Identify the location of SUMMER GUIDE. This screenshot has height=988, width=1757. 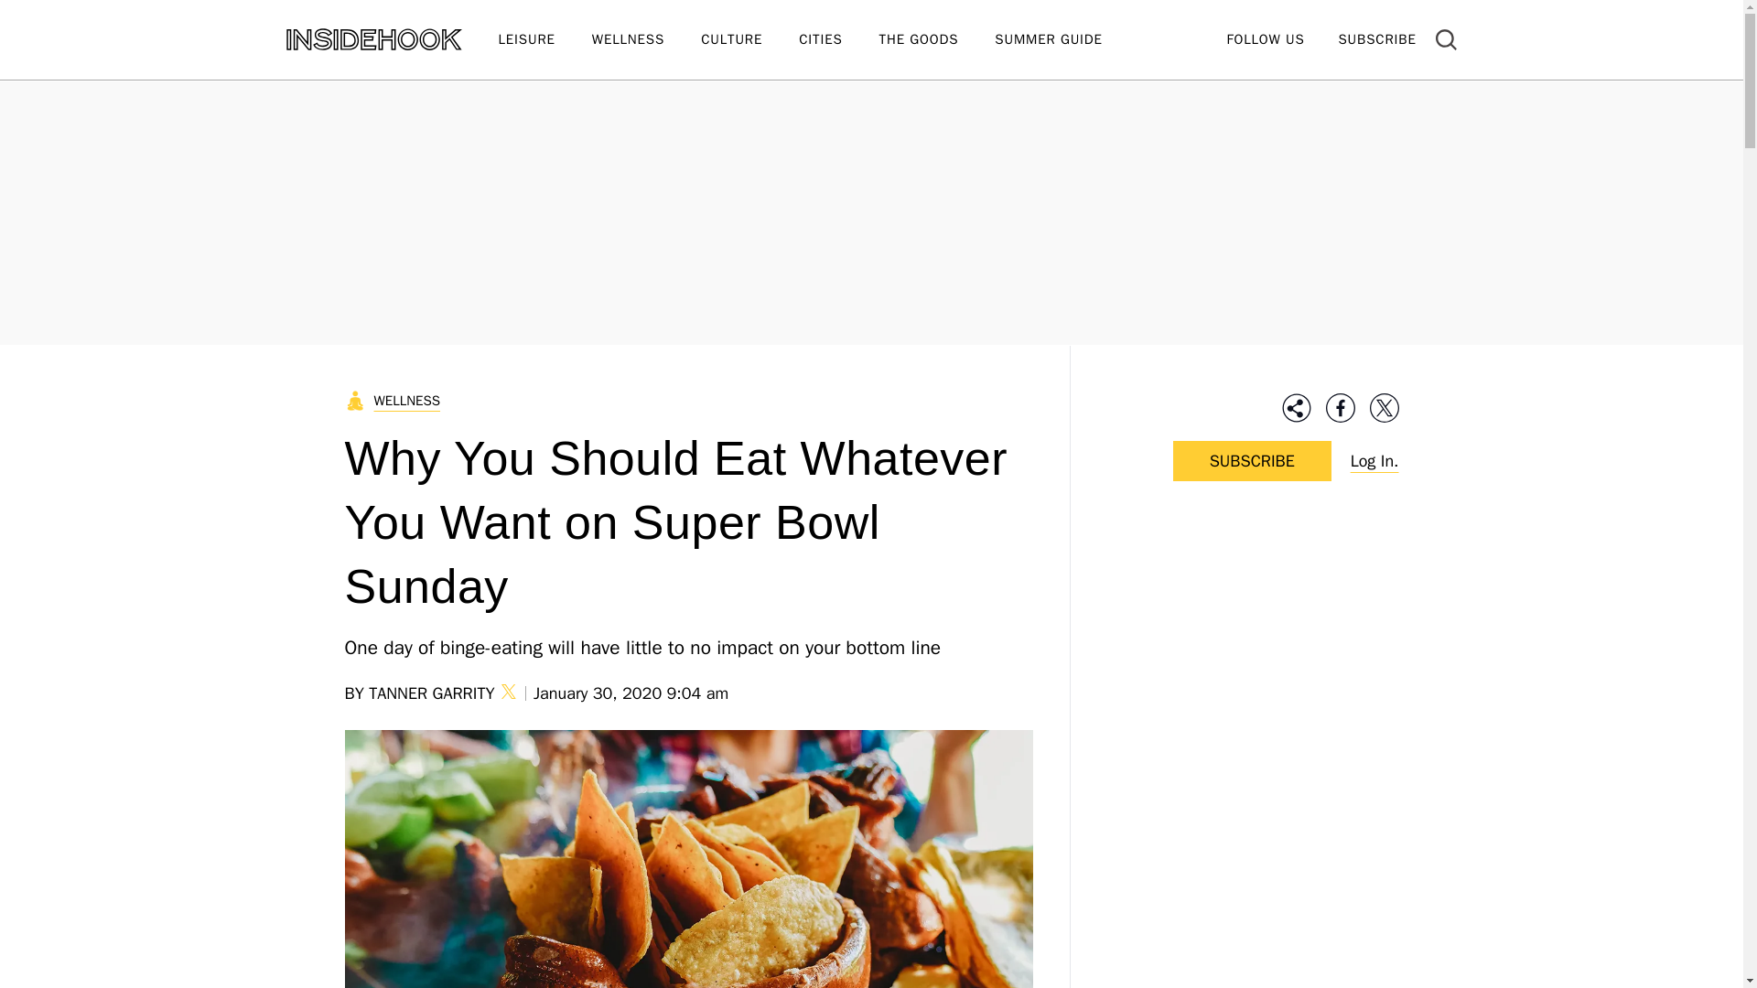
(1066, 40).